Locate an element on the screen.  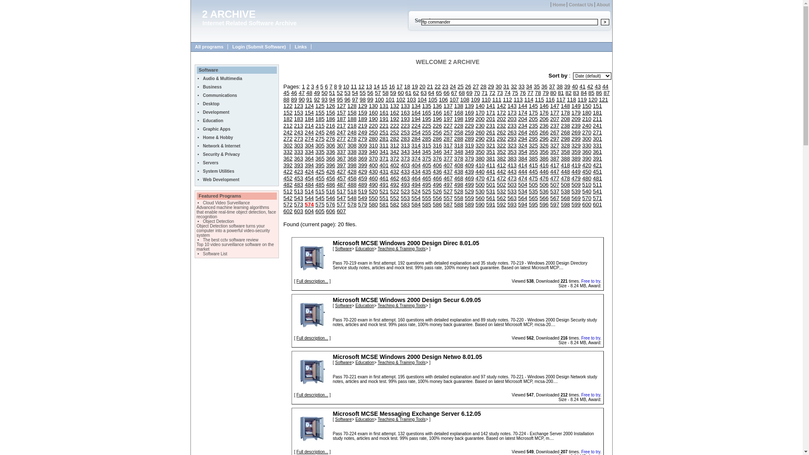
498 is located at coordinates (459, 185).